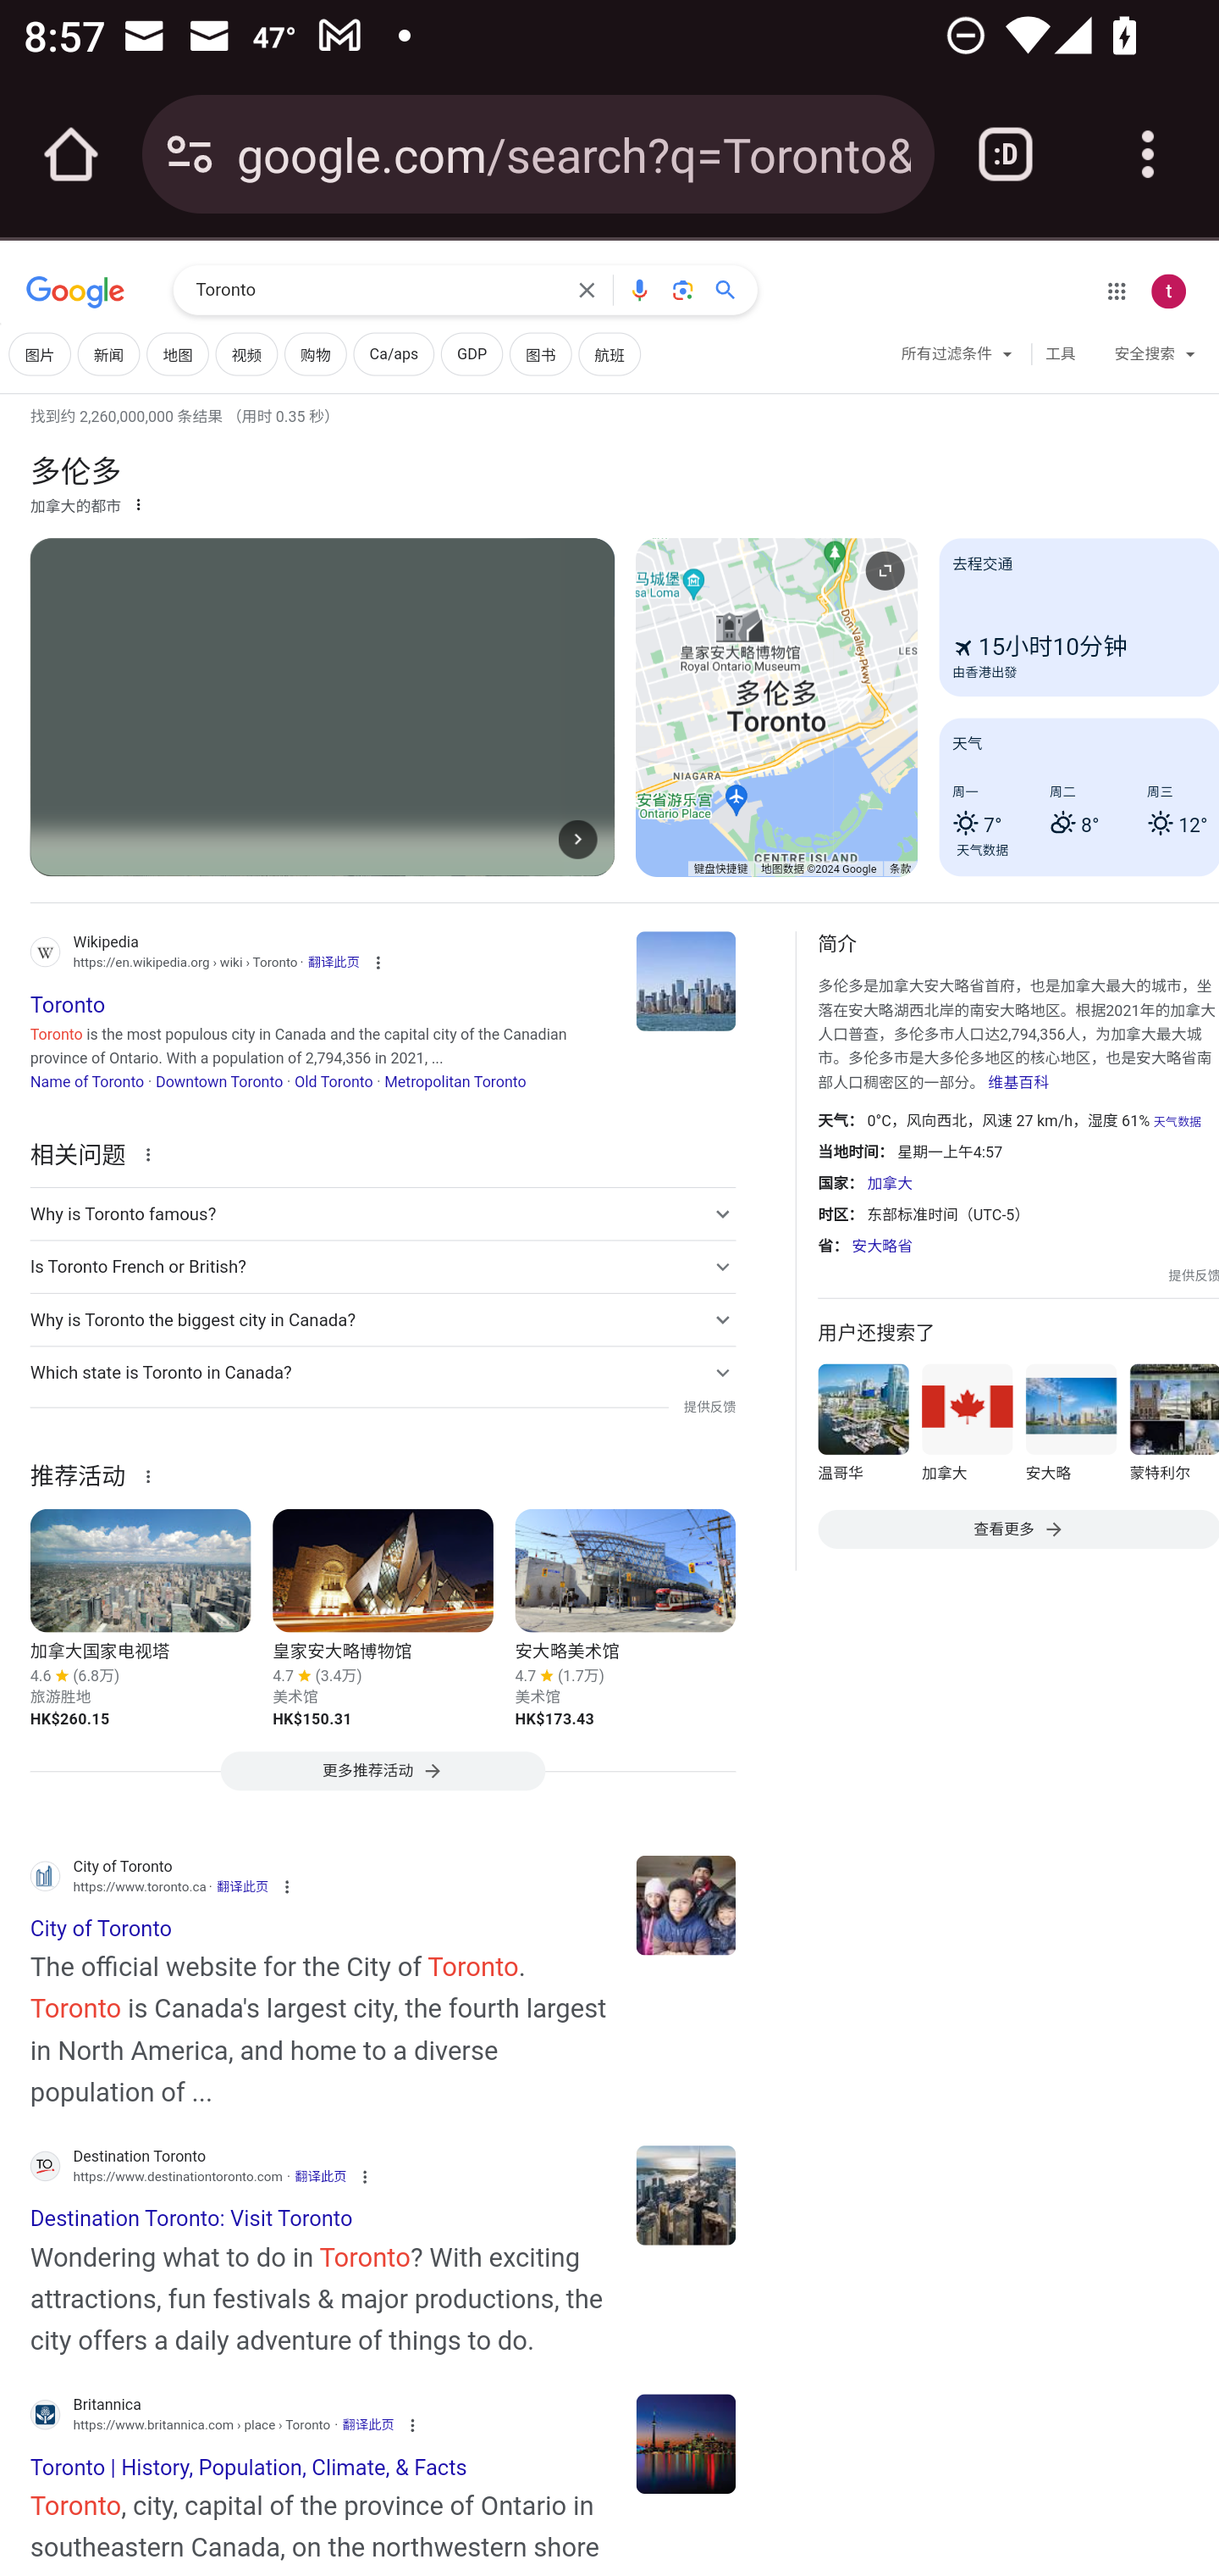 This screenshot has height=2576, width=1219. Describe the element at coordinates (686, 2196) in the screenshot. I see `www.destinationtoronto` at that location.